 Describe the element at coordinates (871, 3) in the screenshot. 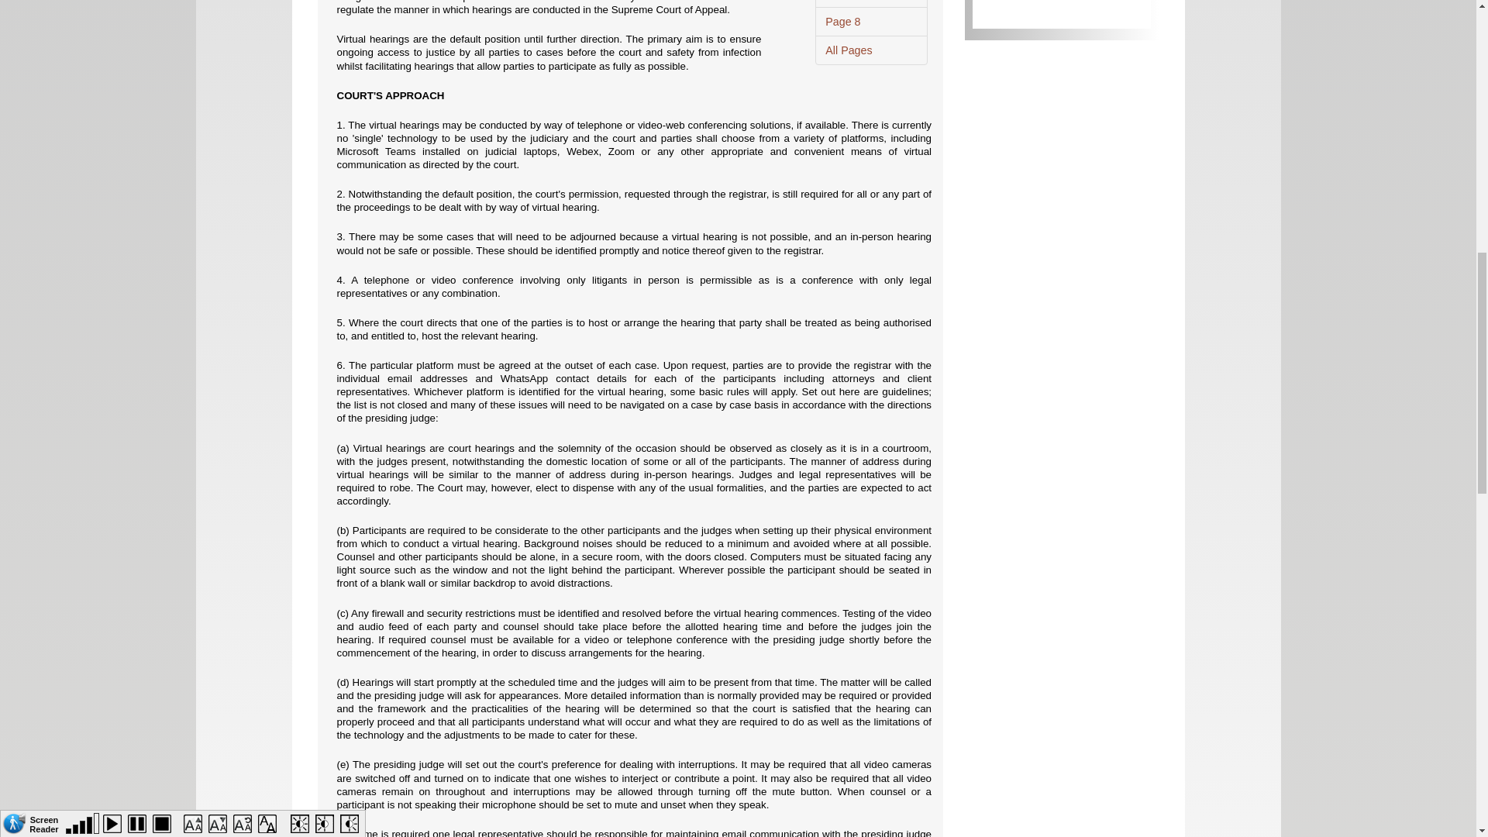

I see `Page 7` at that location.